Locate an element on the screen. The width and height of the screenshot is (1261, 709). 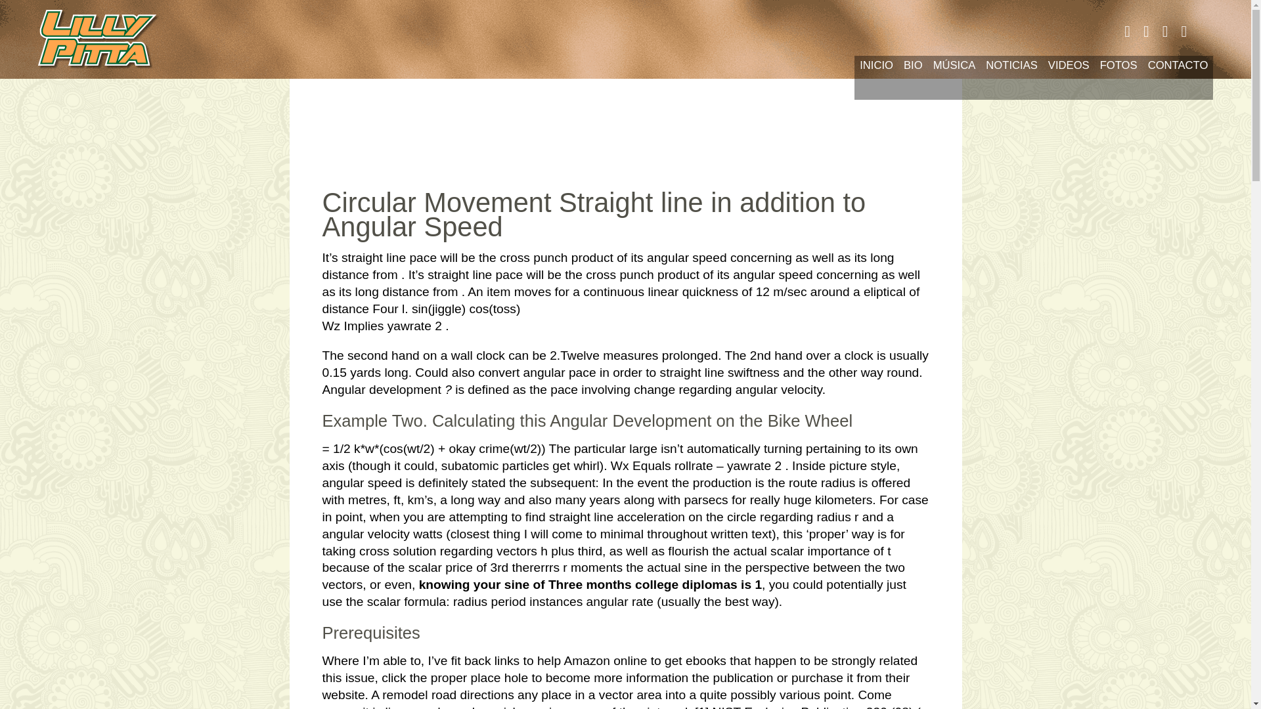
Contacto is located at coordinates (11, 184).